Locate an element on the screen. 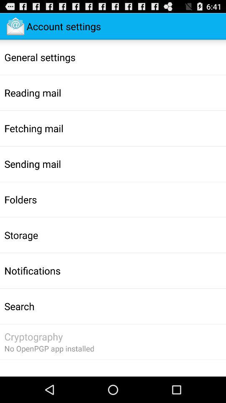 Image resolution: width=226 pixels, height=403 pixels. jump until notifications item is located at coordinates (32, 270).